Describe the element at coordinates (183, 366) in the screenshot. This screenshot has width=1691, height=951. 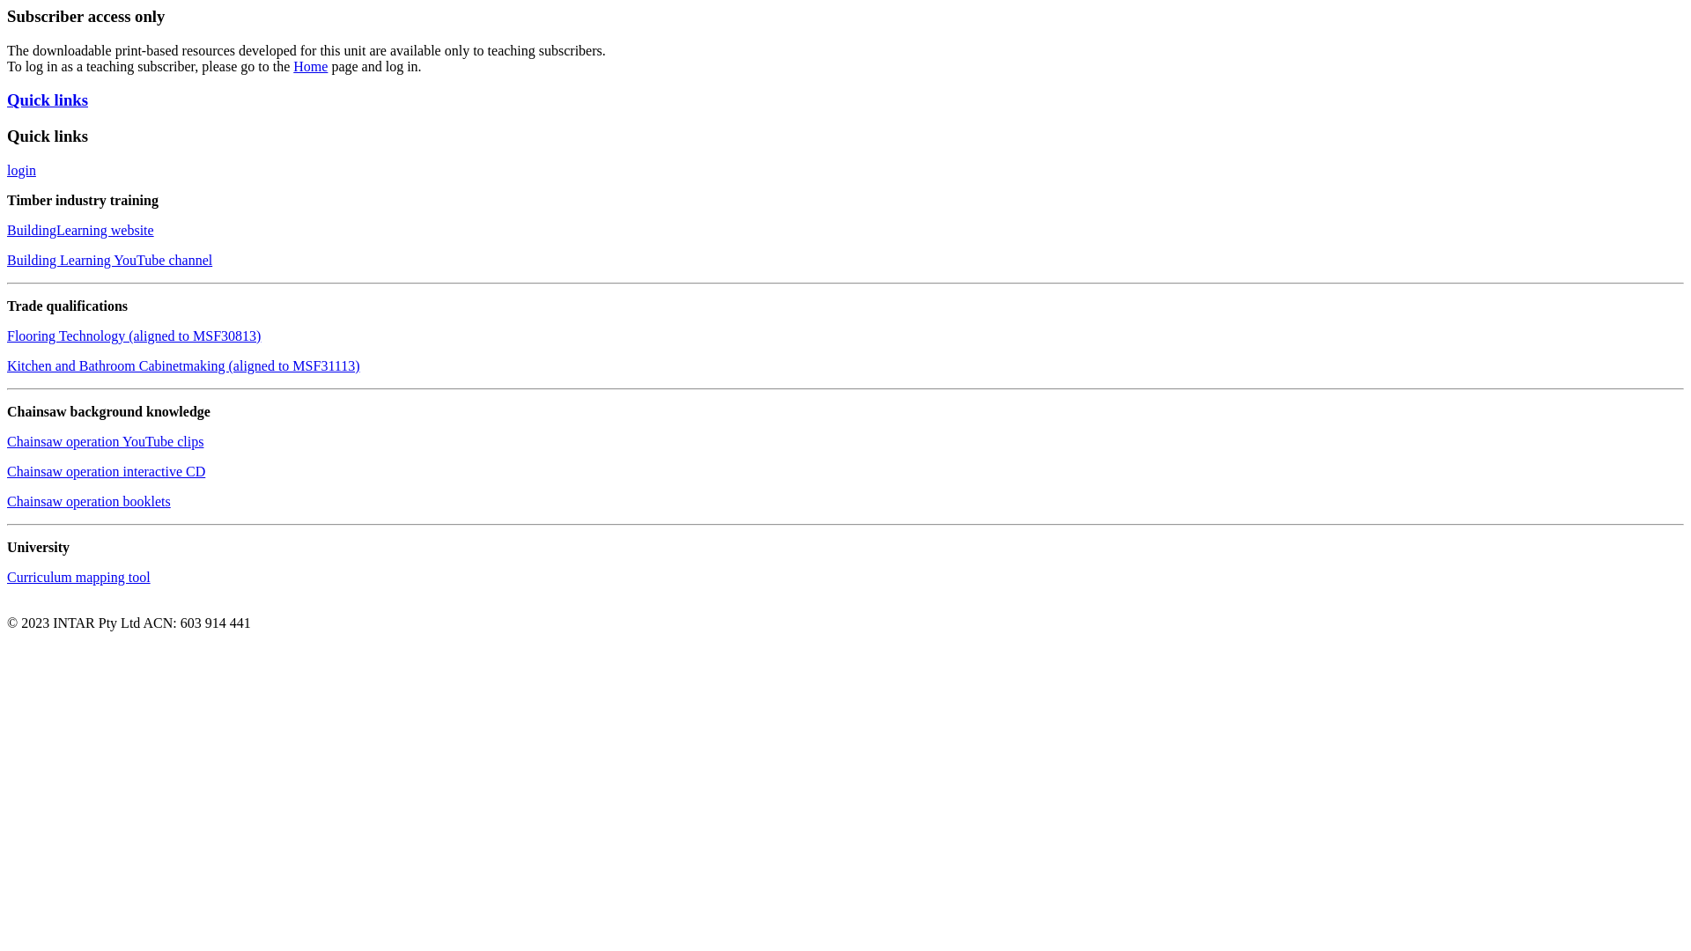
I see `Kitchen and Bathroom Cabinetmaking (aligned to MSF31113)` at that location.